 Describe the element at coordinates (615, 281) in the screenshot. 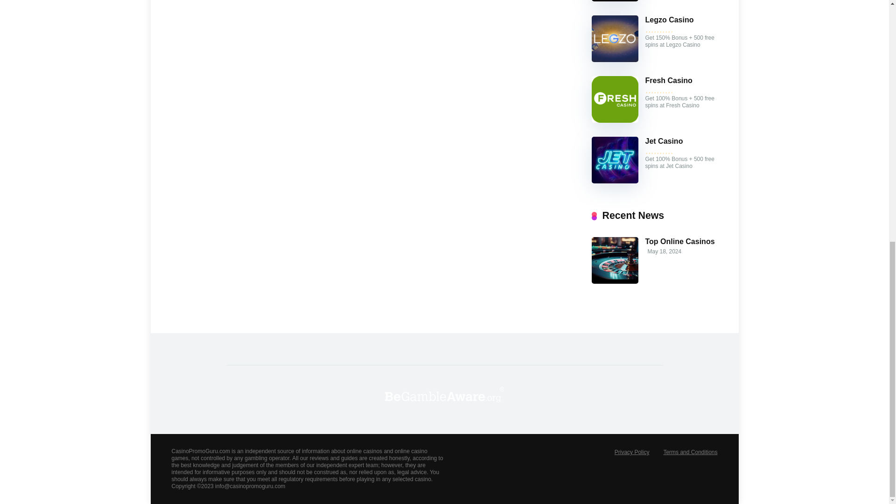

I see `Top Online Casinos` at that location.